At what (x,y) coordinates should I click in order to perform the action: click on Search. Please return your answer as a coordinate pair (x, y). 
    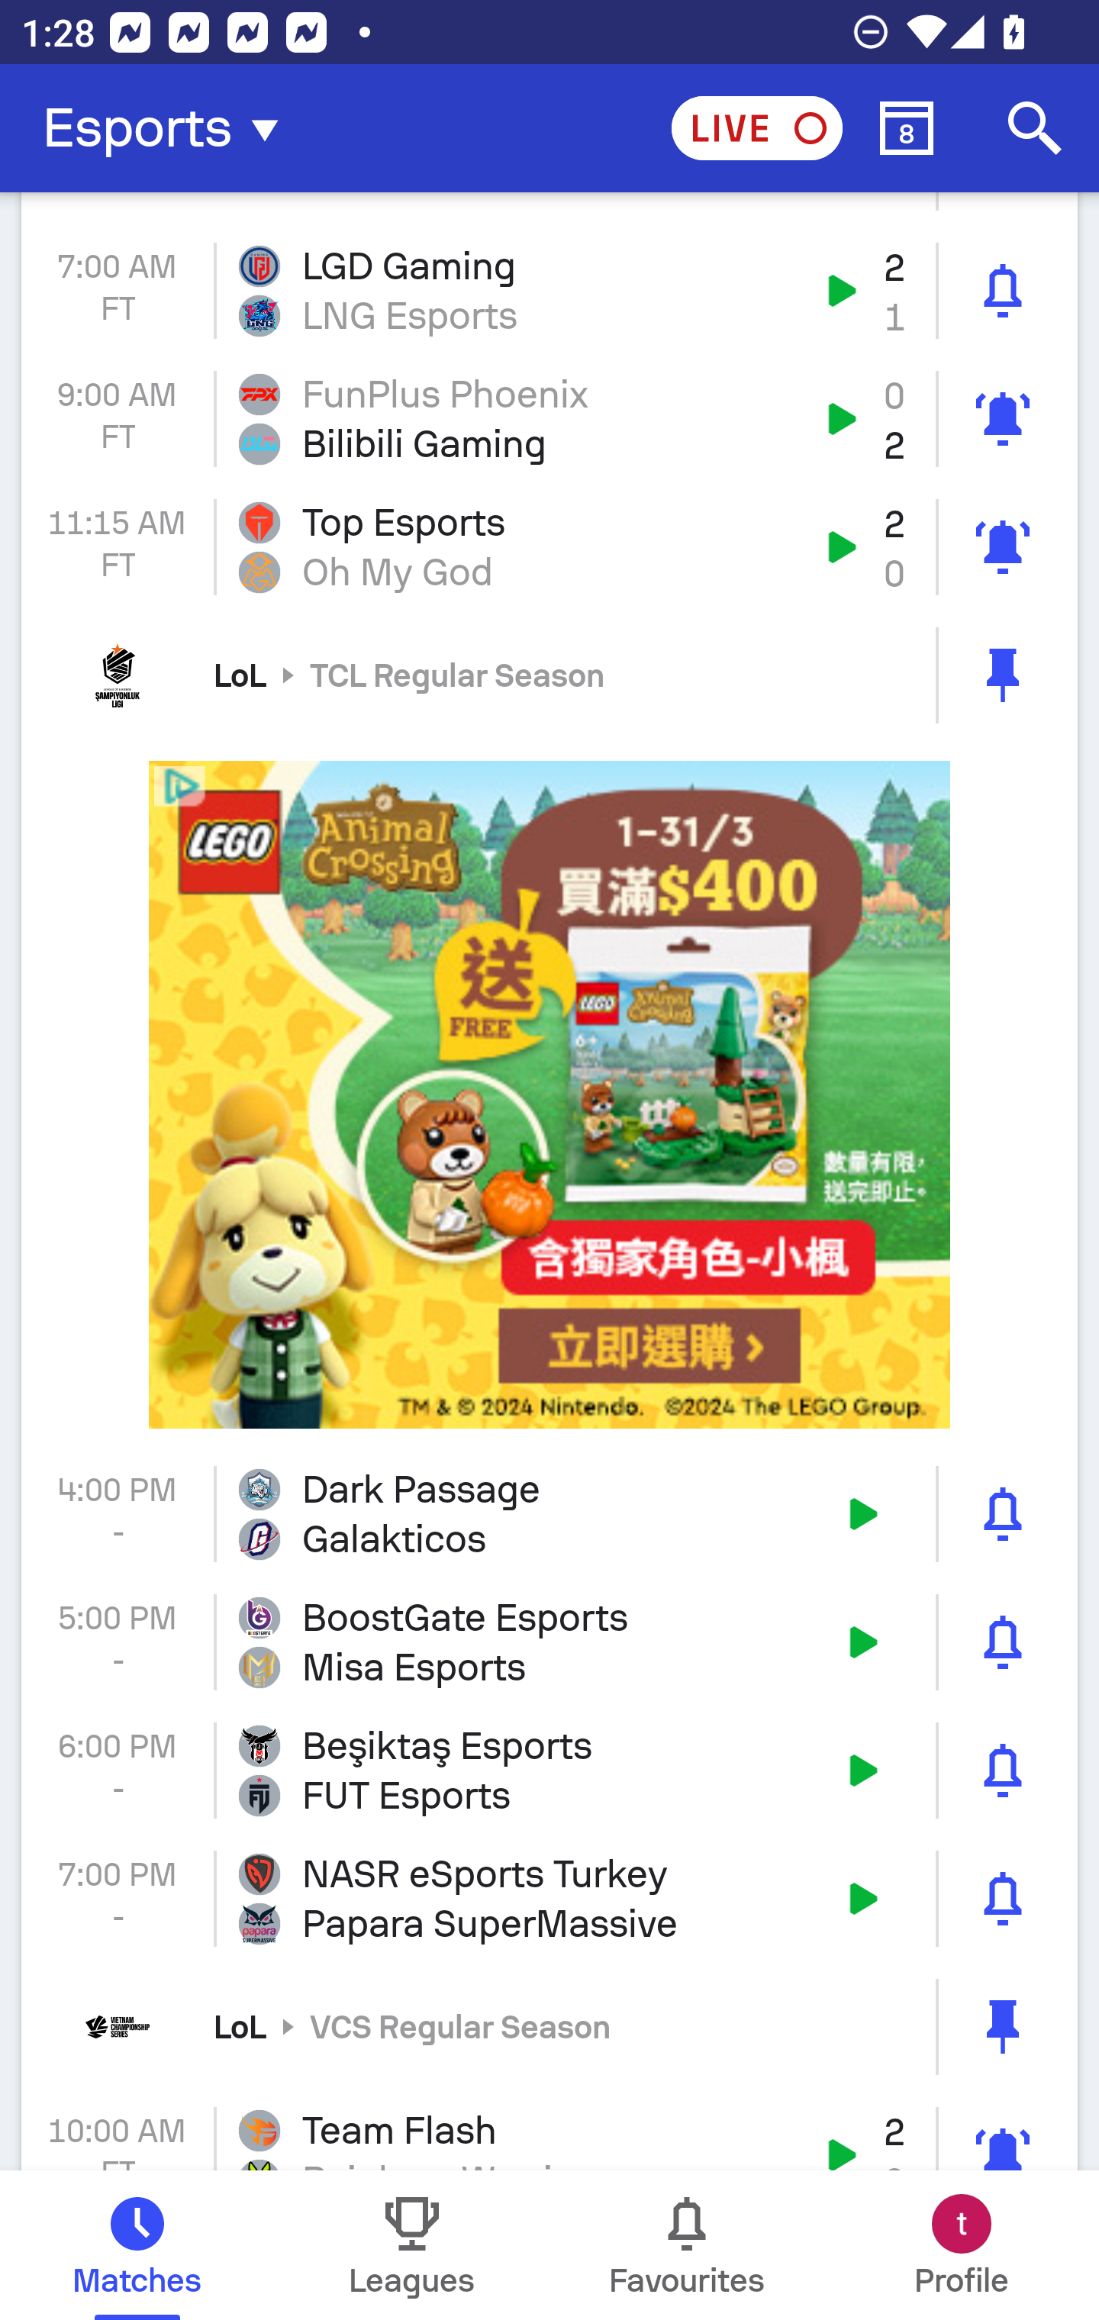
    Looking at the image, I should click on (1035, 128).